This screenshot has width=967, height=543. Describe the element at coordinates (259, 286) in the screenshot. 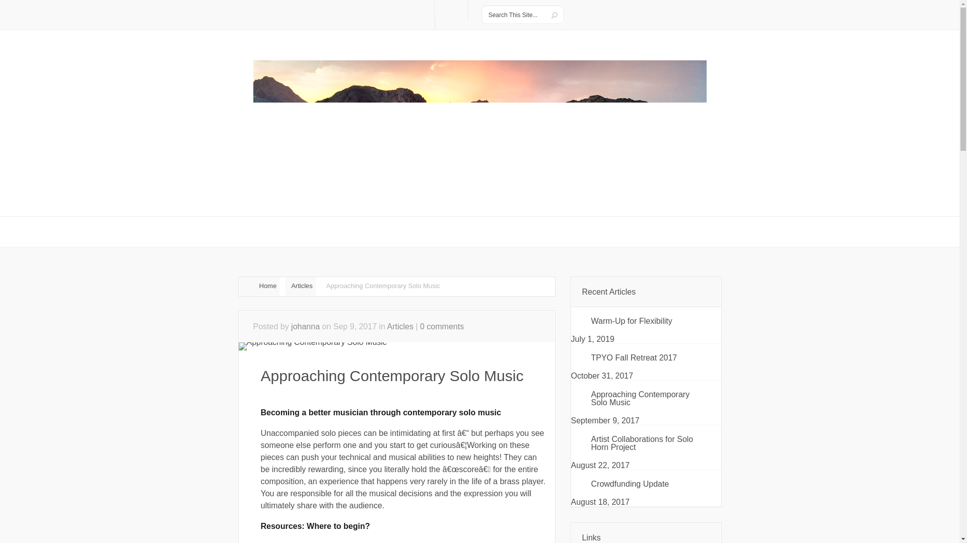

I see `Home` at that location.